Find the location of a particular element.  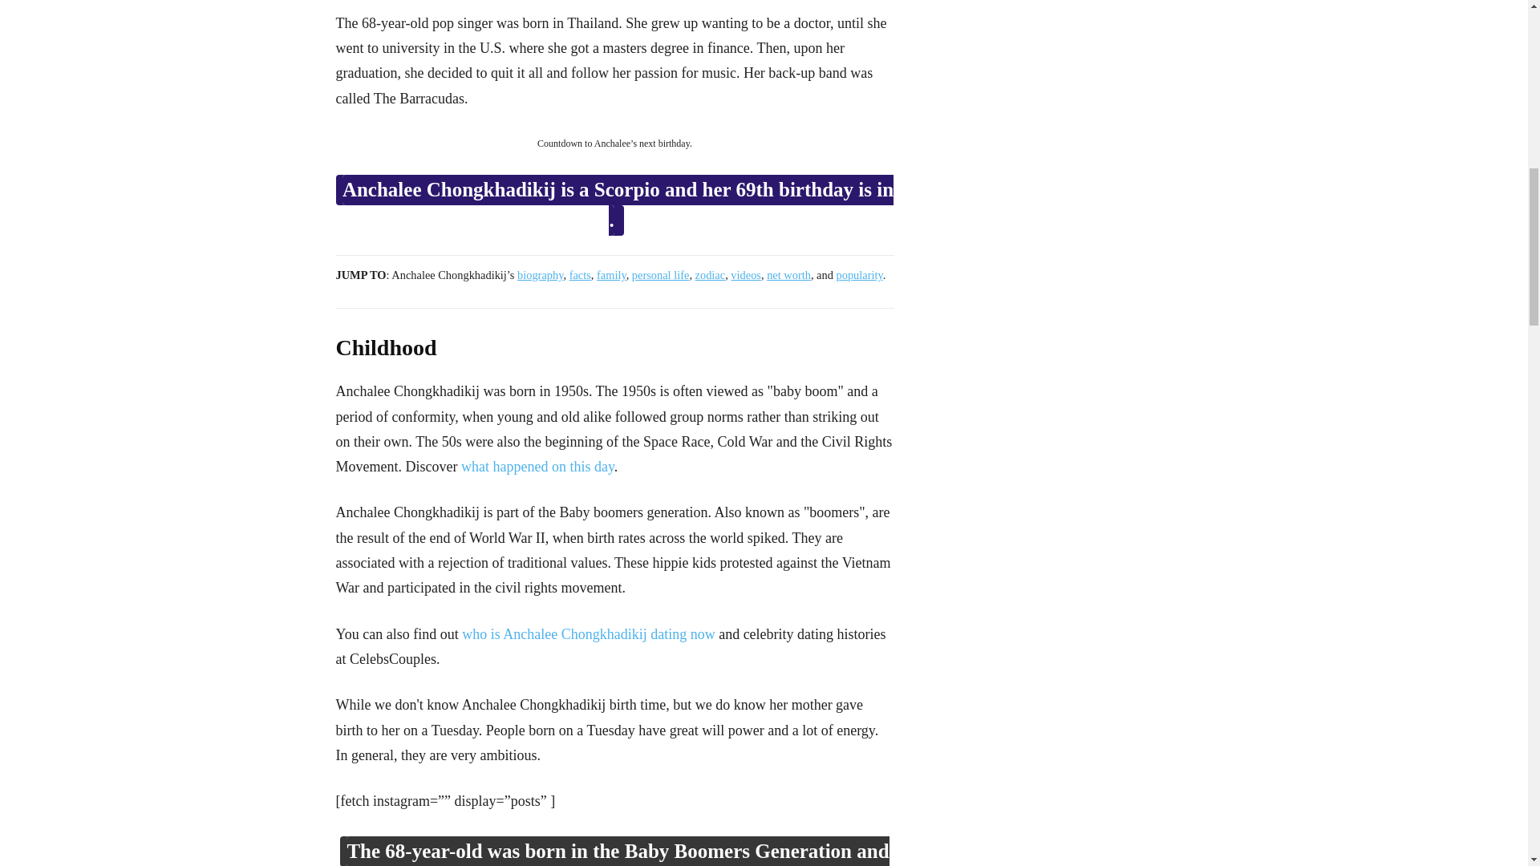

zodiac is located at coordinates (711, 274).